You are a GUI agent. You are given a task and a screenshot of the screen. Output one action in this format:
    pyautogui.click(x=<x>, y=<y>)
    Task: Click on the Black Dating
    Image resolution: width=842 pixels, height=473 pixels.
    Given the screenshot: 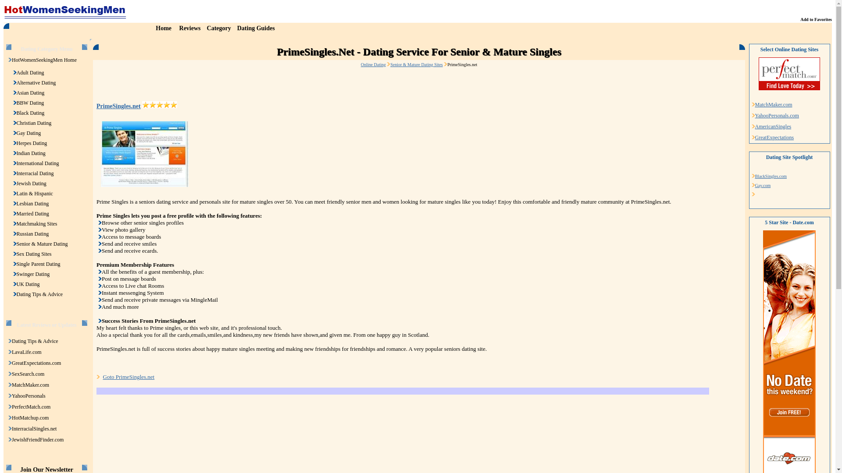 What is the action you would take?
    pyautogui.click(x=31, y=113)
    